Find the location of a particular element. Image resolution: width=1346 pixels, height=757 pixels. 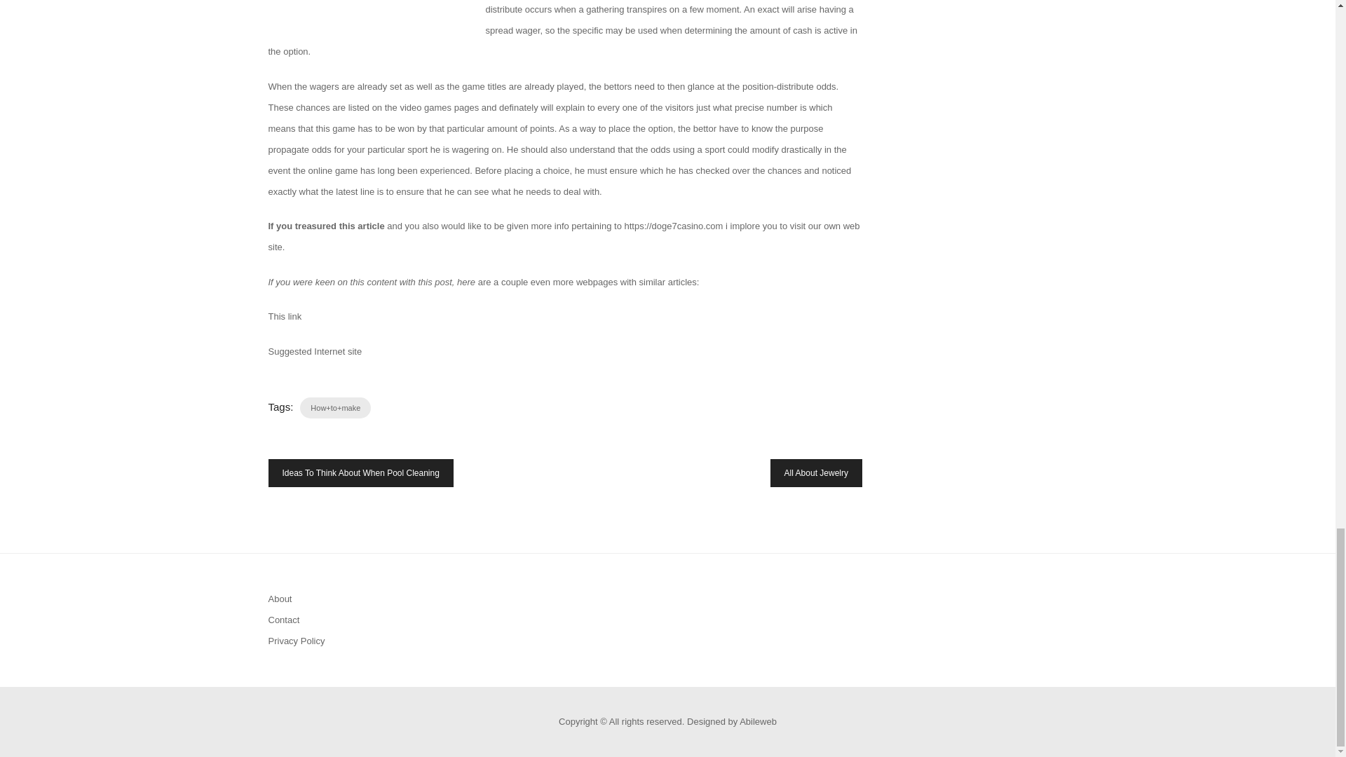

Designed by Abileweb is located at coordinates (731, 721).